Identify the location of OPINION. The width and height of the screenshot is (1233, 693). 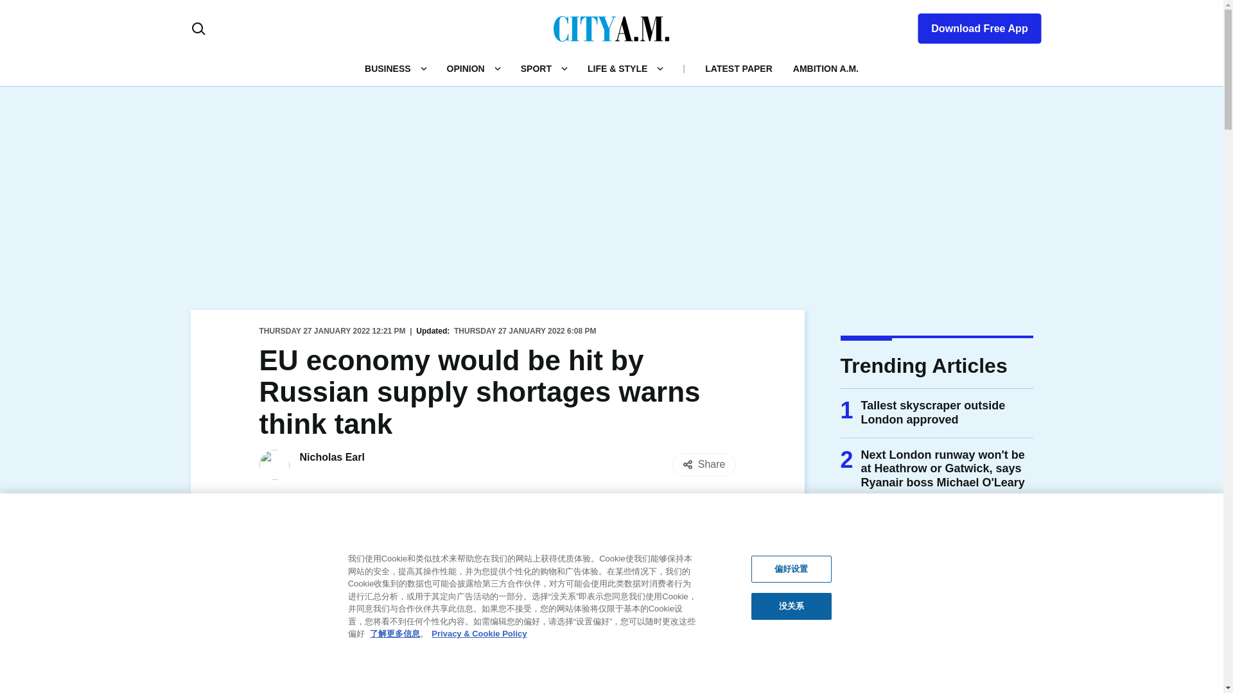
(465, 68).